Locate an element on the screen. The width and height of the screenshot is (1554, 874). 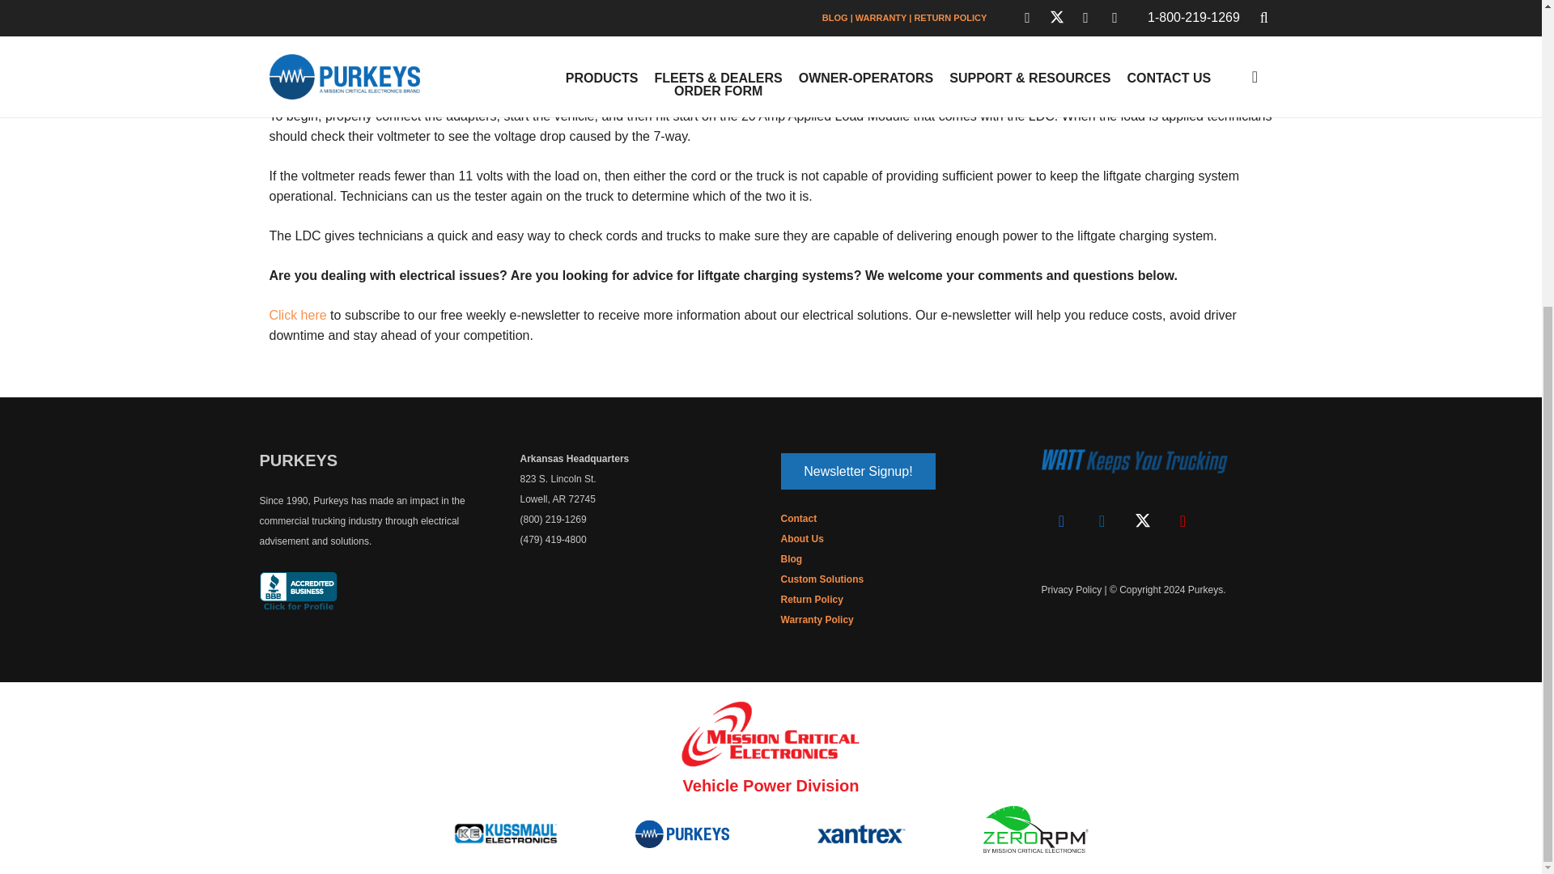
Newsletter Signup! is located at coordinates (857, 471).